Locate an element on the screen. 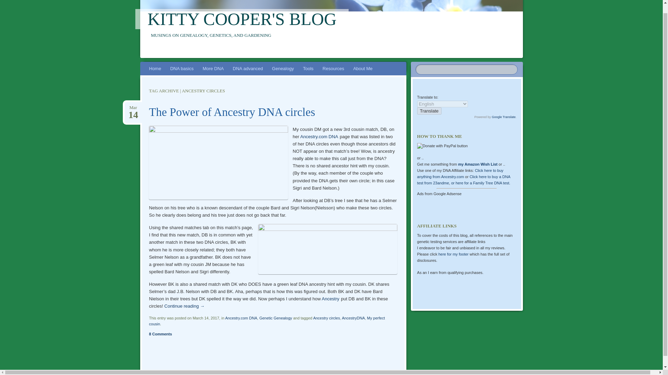 This screenshot has height=375, width=668. Translate is located at coordinates (429, 111).